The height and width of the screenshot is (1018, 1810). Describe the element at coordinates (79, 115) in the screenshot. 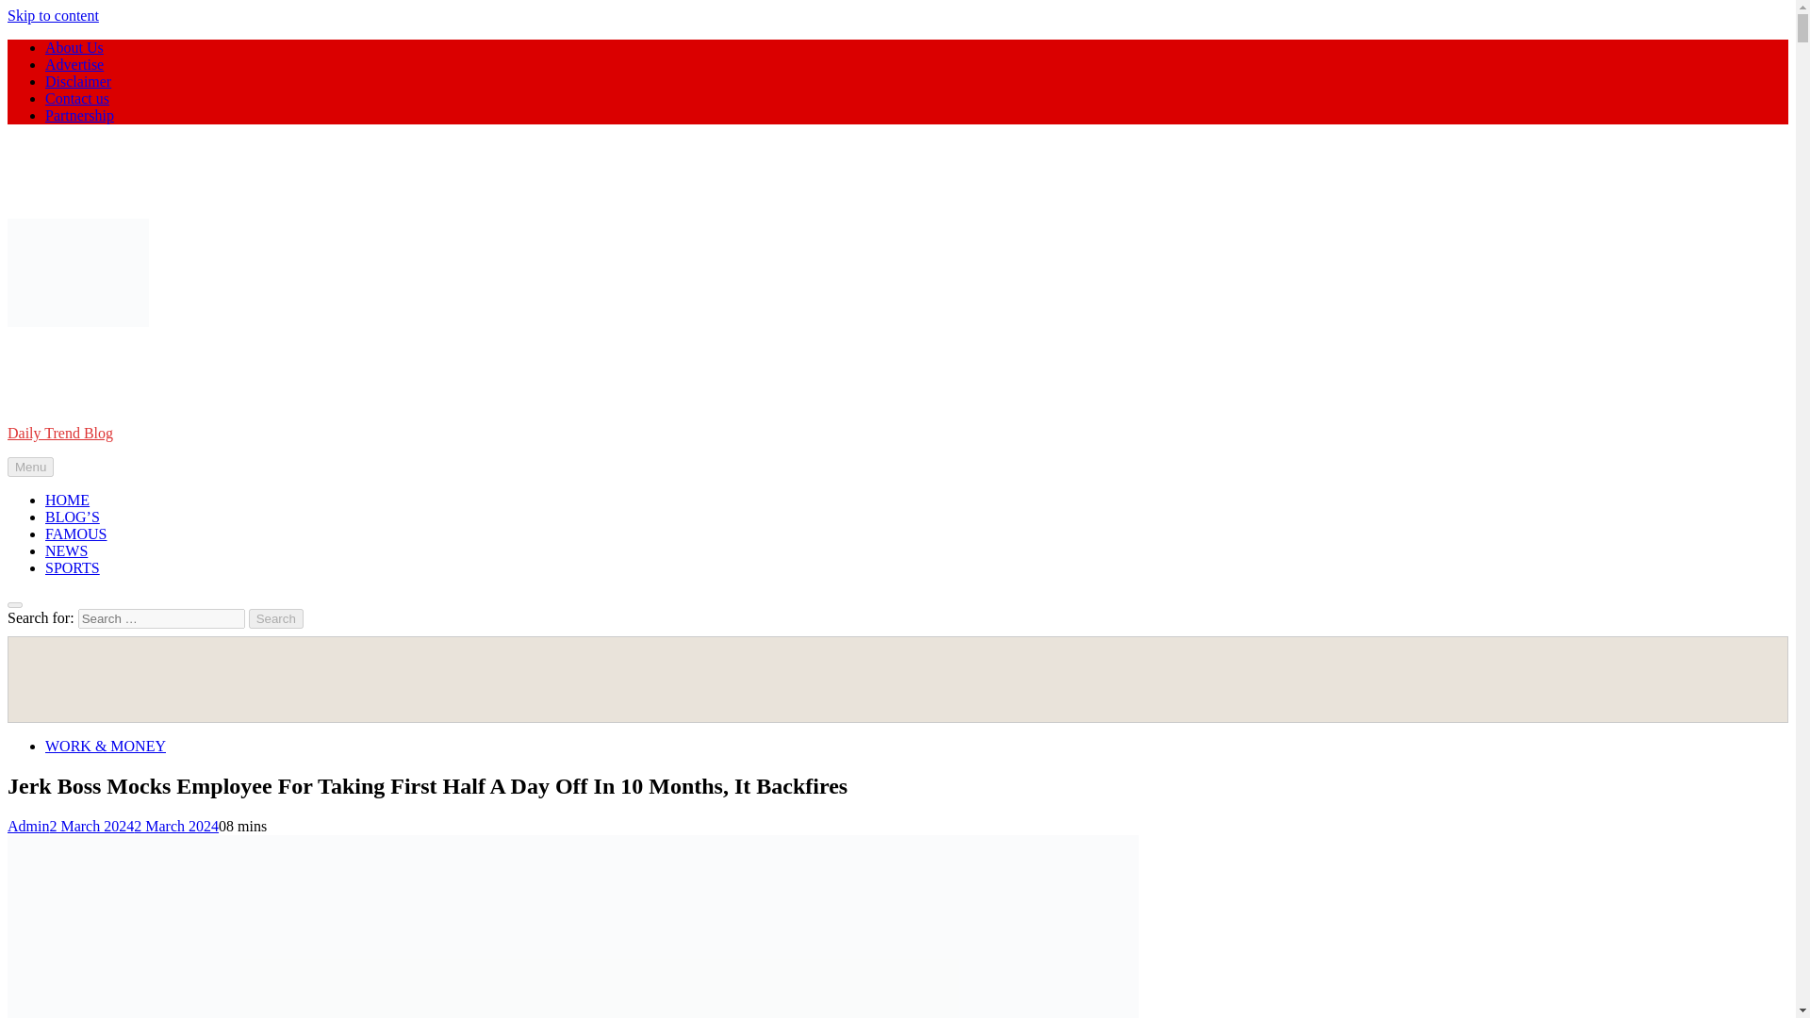

I see `Partnership` at that location.